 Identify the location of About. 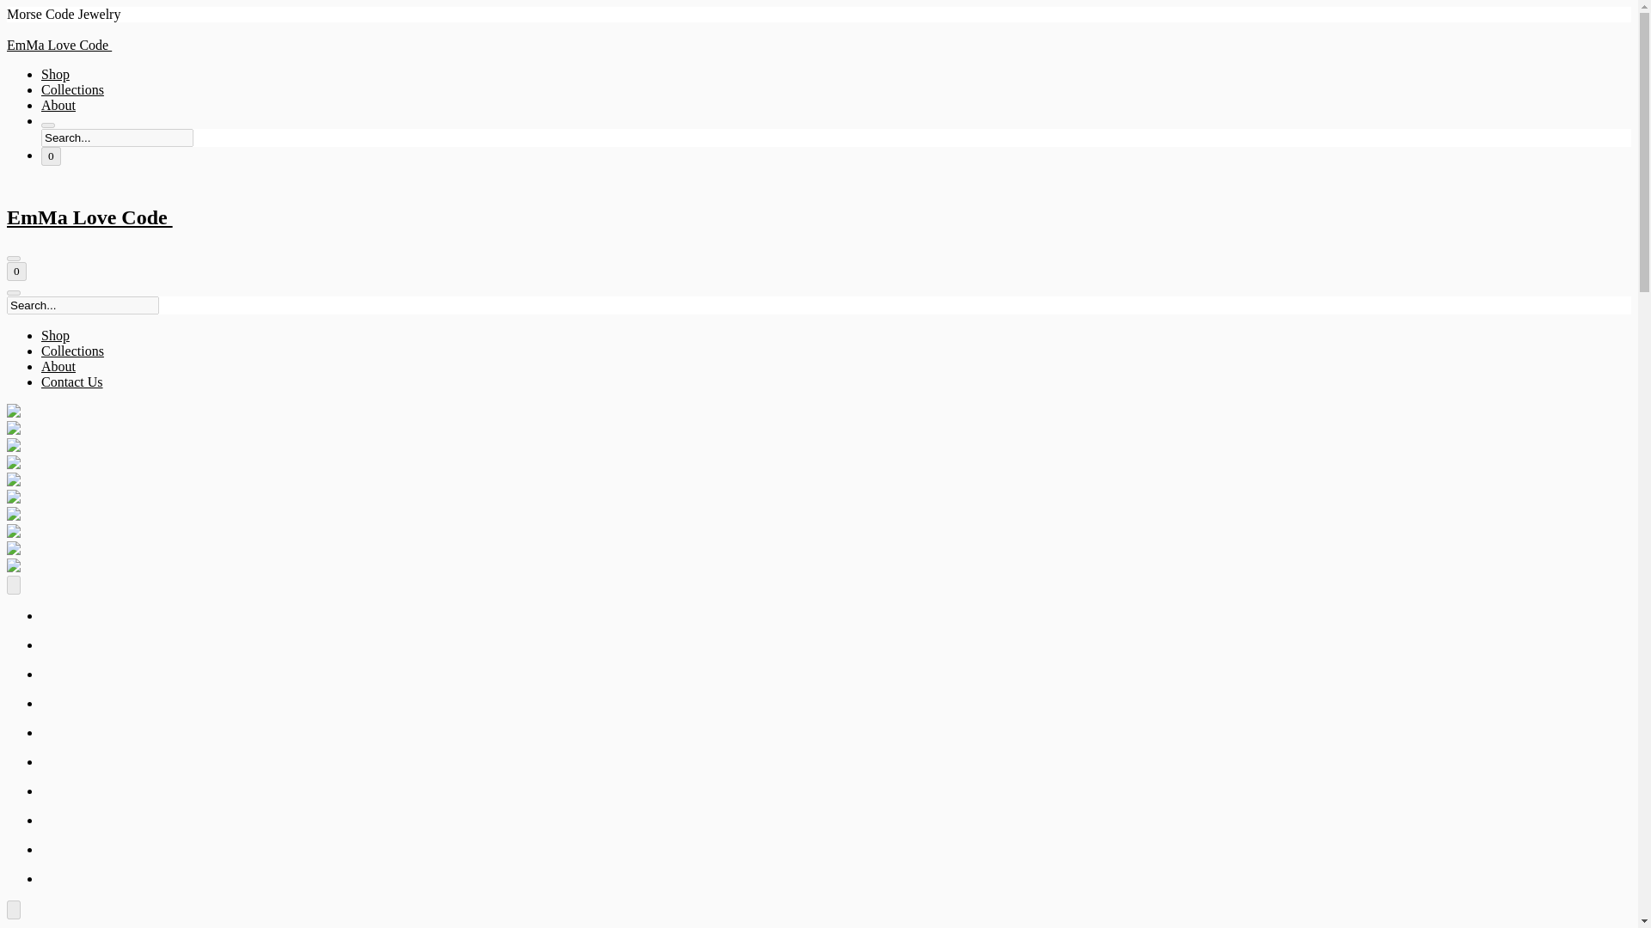
(58, 105).